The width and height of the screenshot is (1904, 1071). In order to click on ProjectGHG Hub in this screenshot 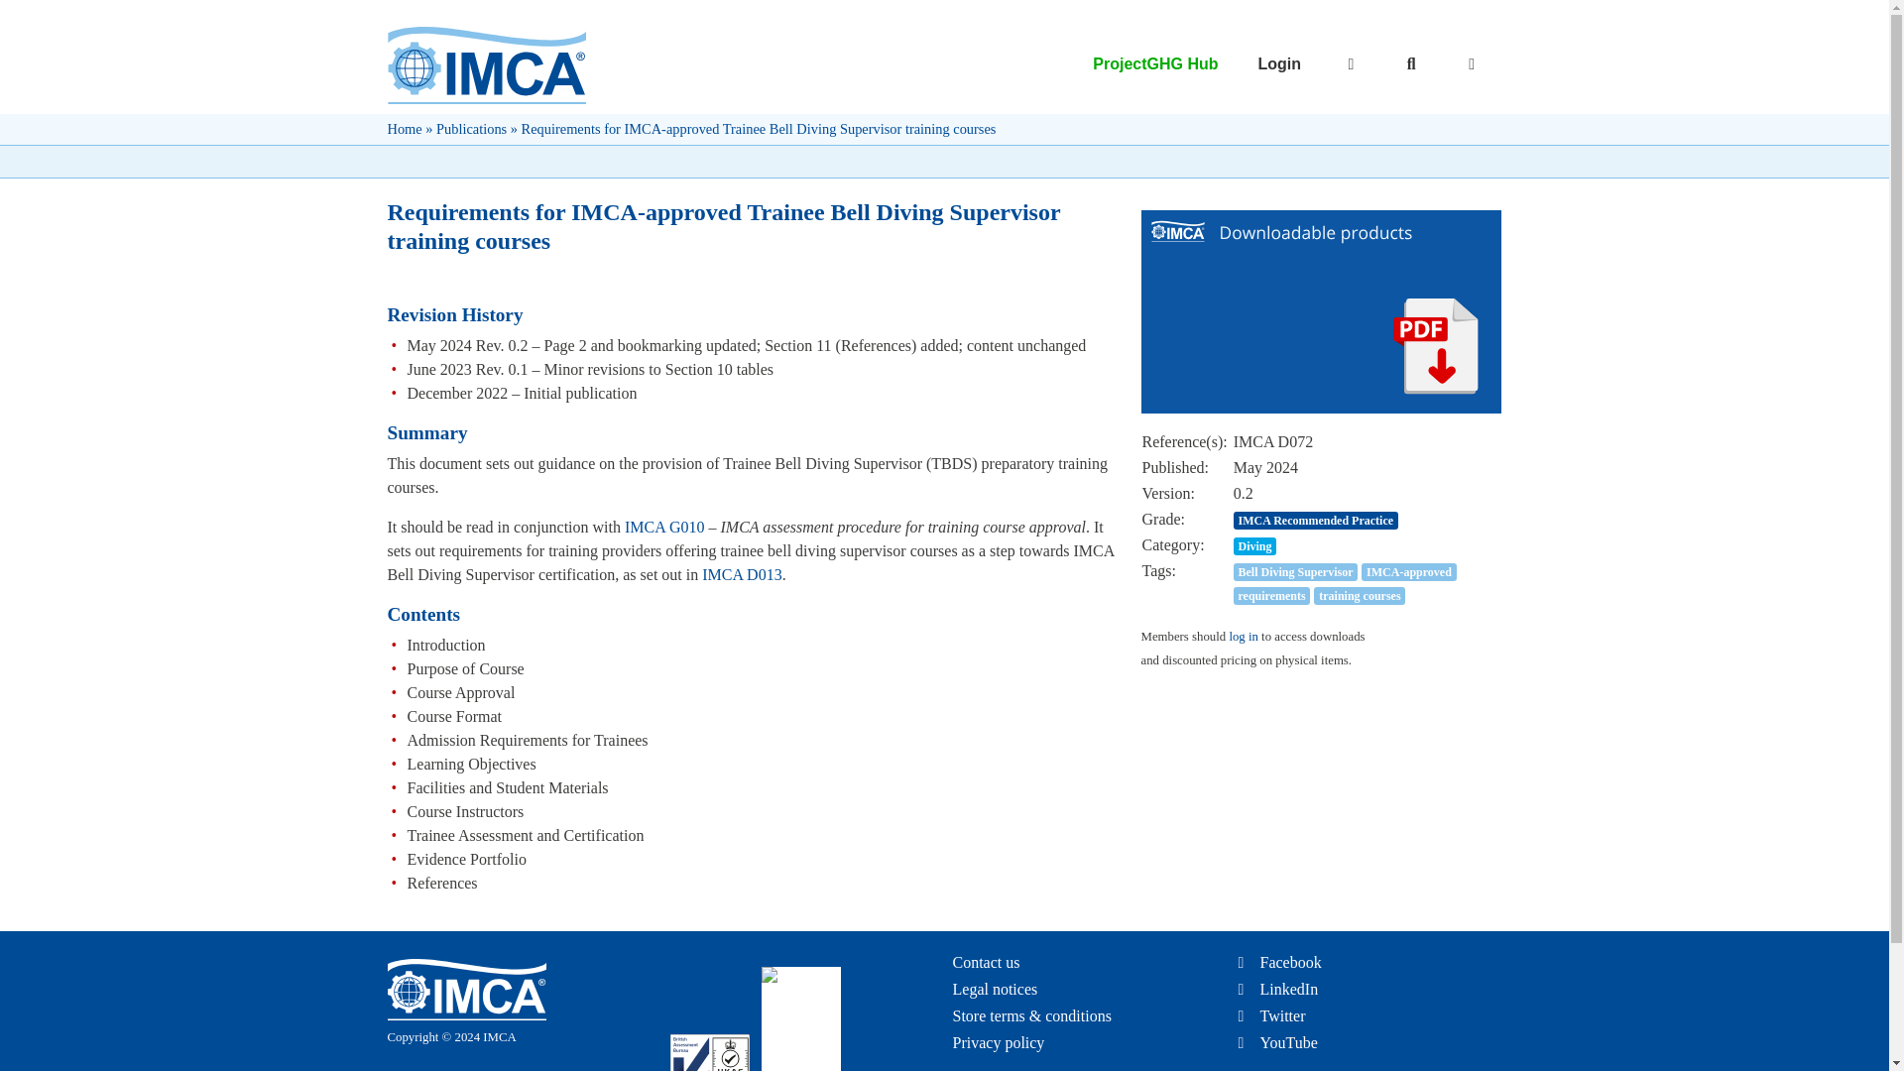, I will do `click(1279, 63)`.